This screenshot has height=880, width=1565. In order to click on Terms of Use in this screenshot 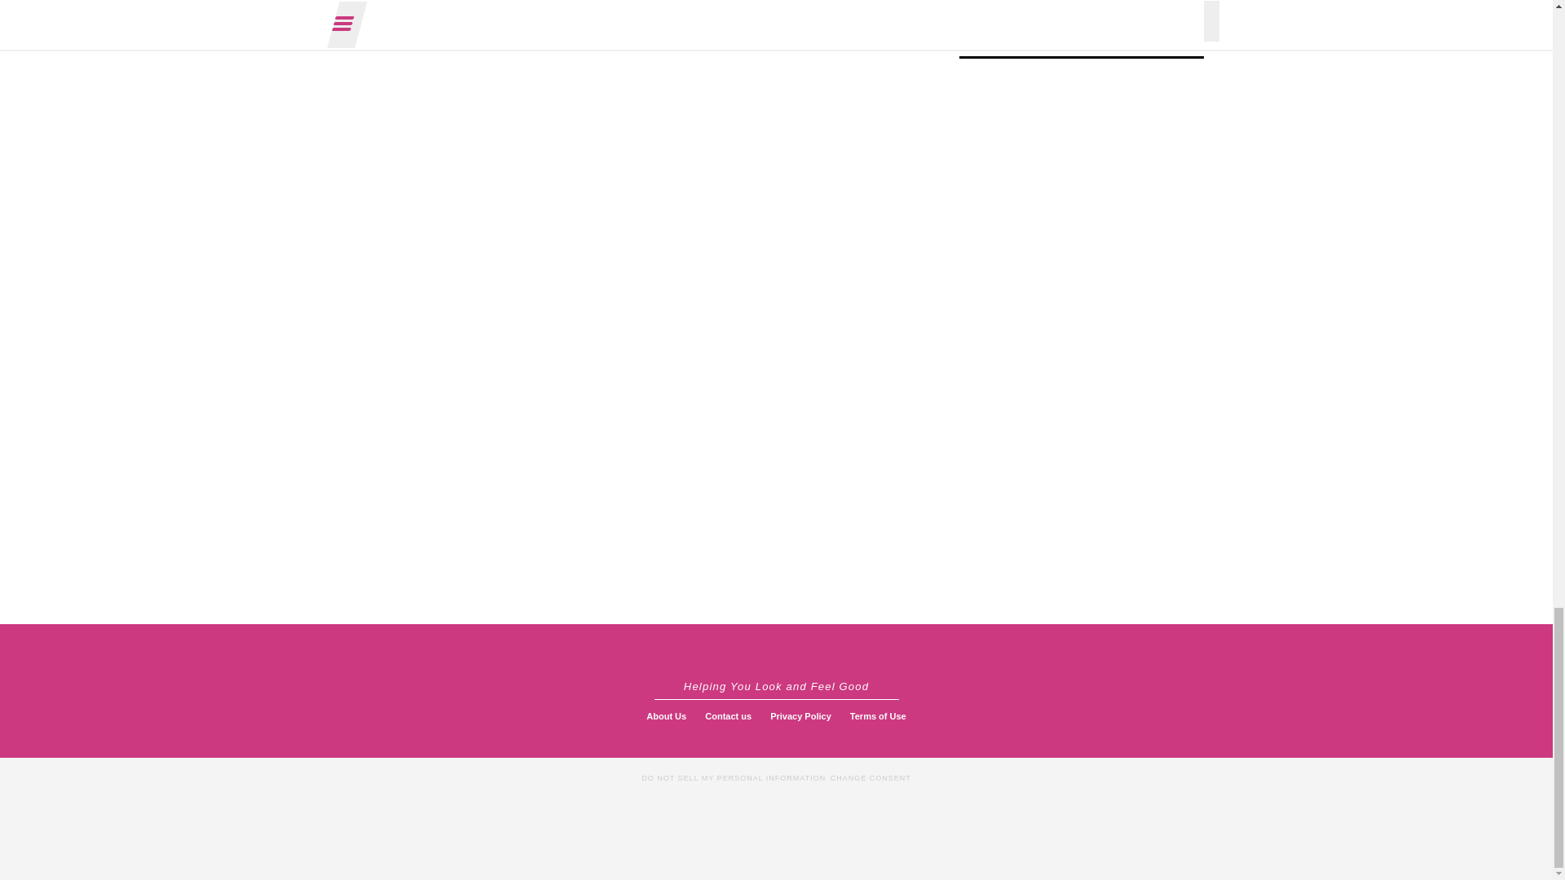, I will do `click(877, 715)`.